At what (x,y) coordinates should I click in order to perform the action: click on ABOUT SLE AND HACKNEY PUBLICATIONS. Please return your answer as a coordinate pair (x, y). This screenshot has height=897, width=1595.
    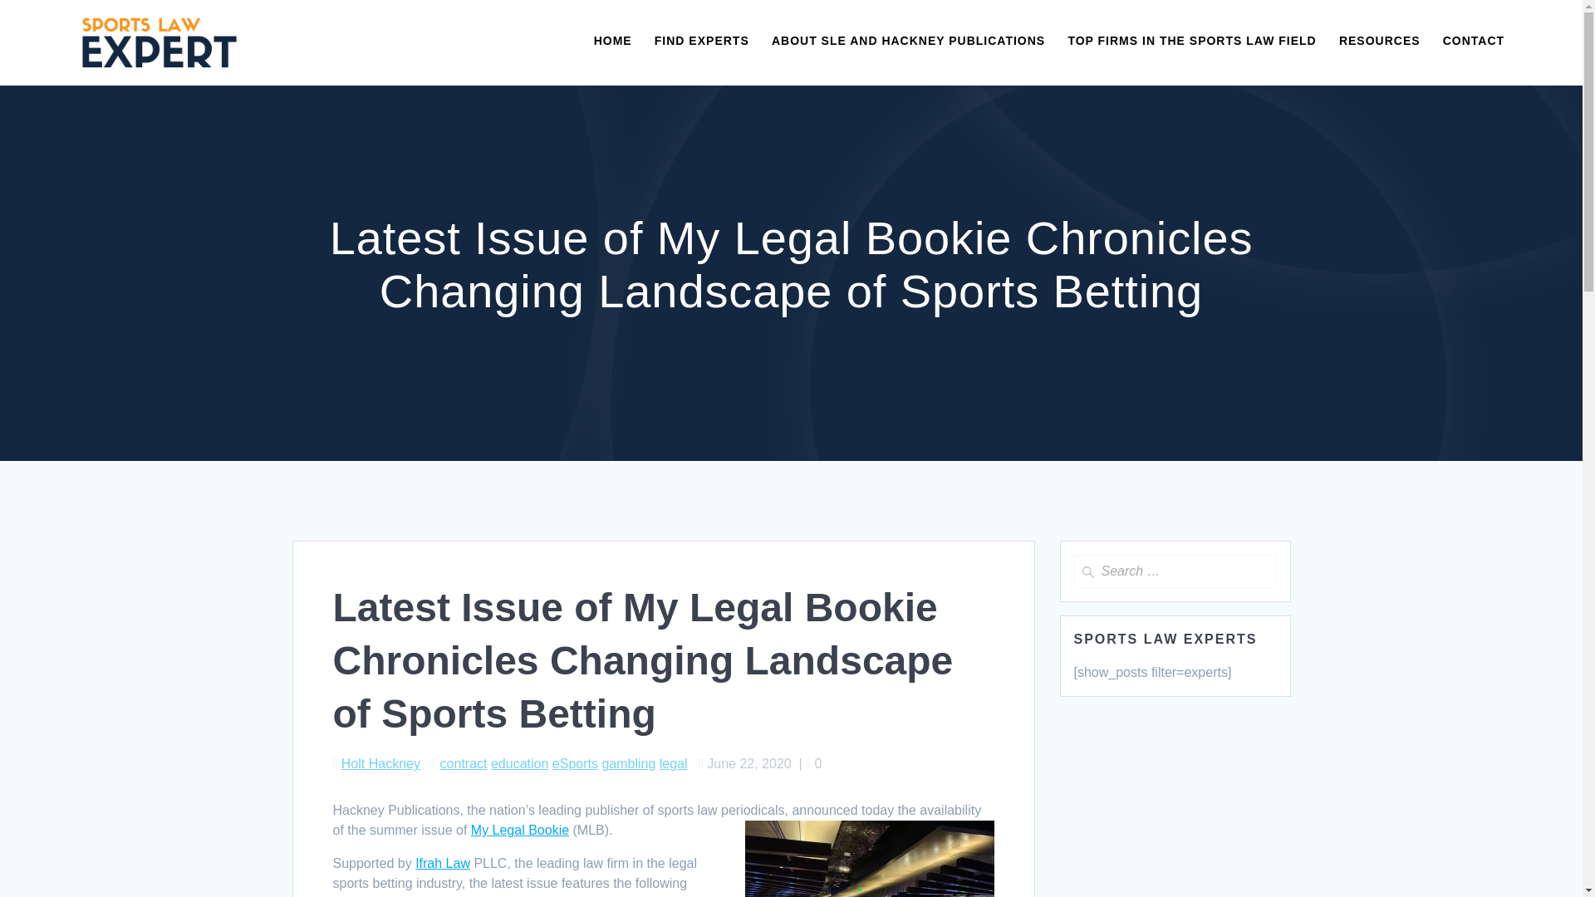
    Looking at the image, I should click on (908, 42).